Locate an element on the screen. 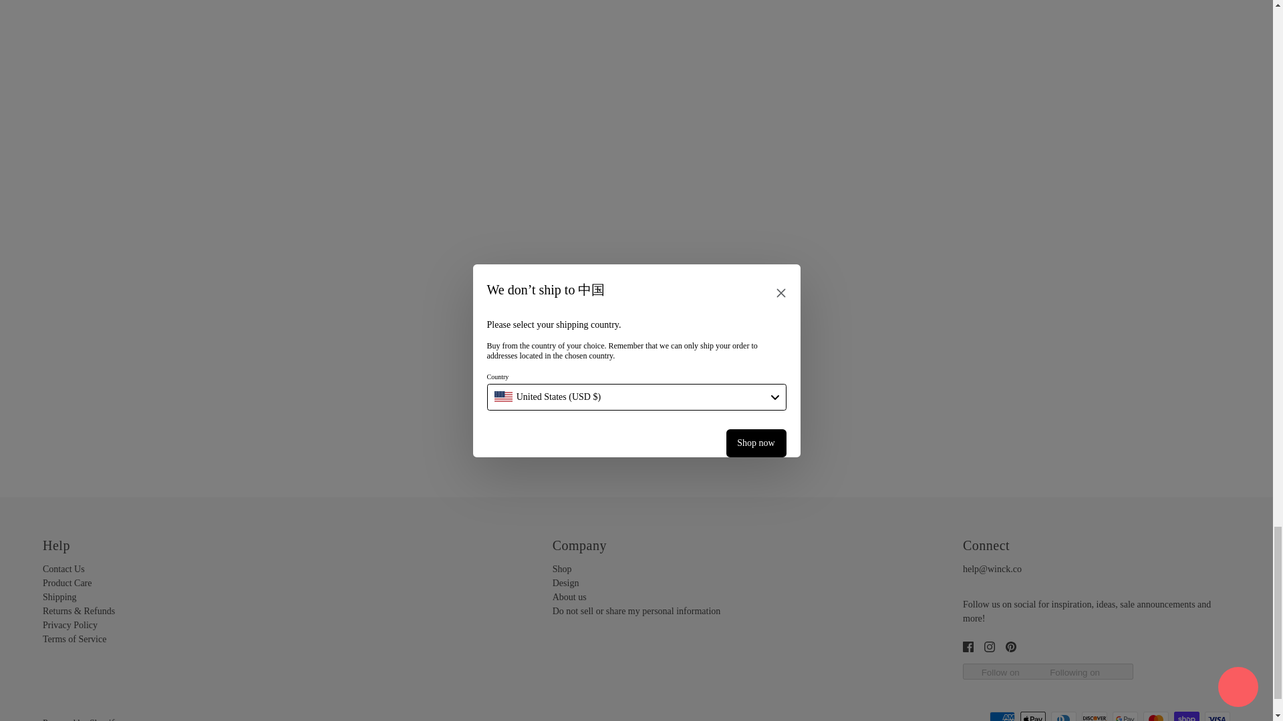 This screenshot has width=1283, height=721. Terms of Service is located at coordinates (74, 640).